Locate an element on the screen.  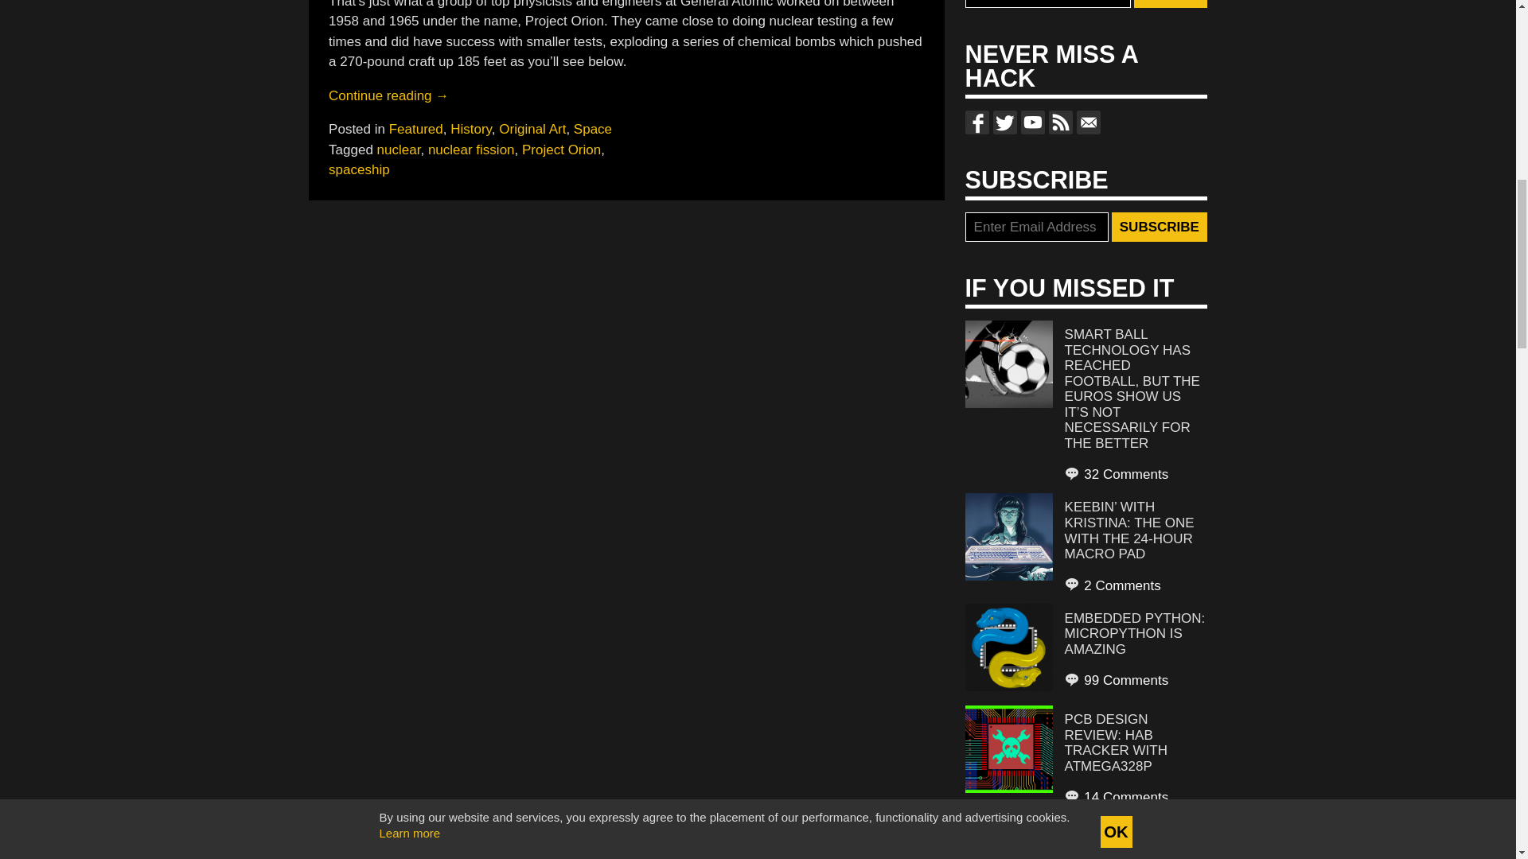
spaceship is located at coordinates (358, 169).